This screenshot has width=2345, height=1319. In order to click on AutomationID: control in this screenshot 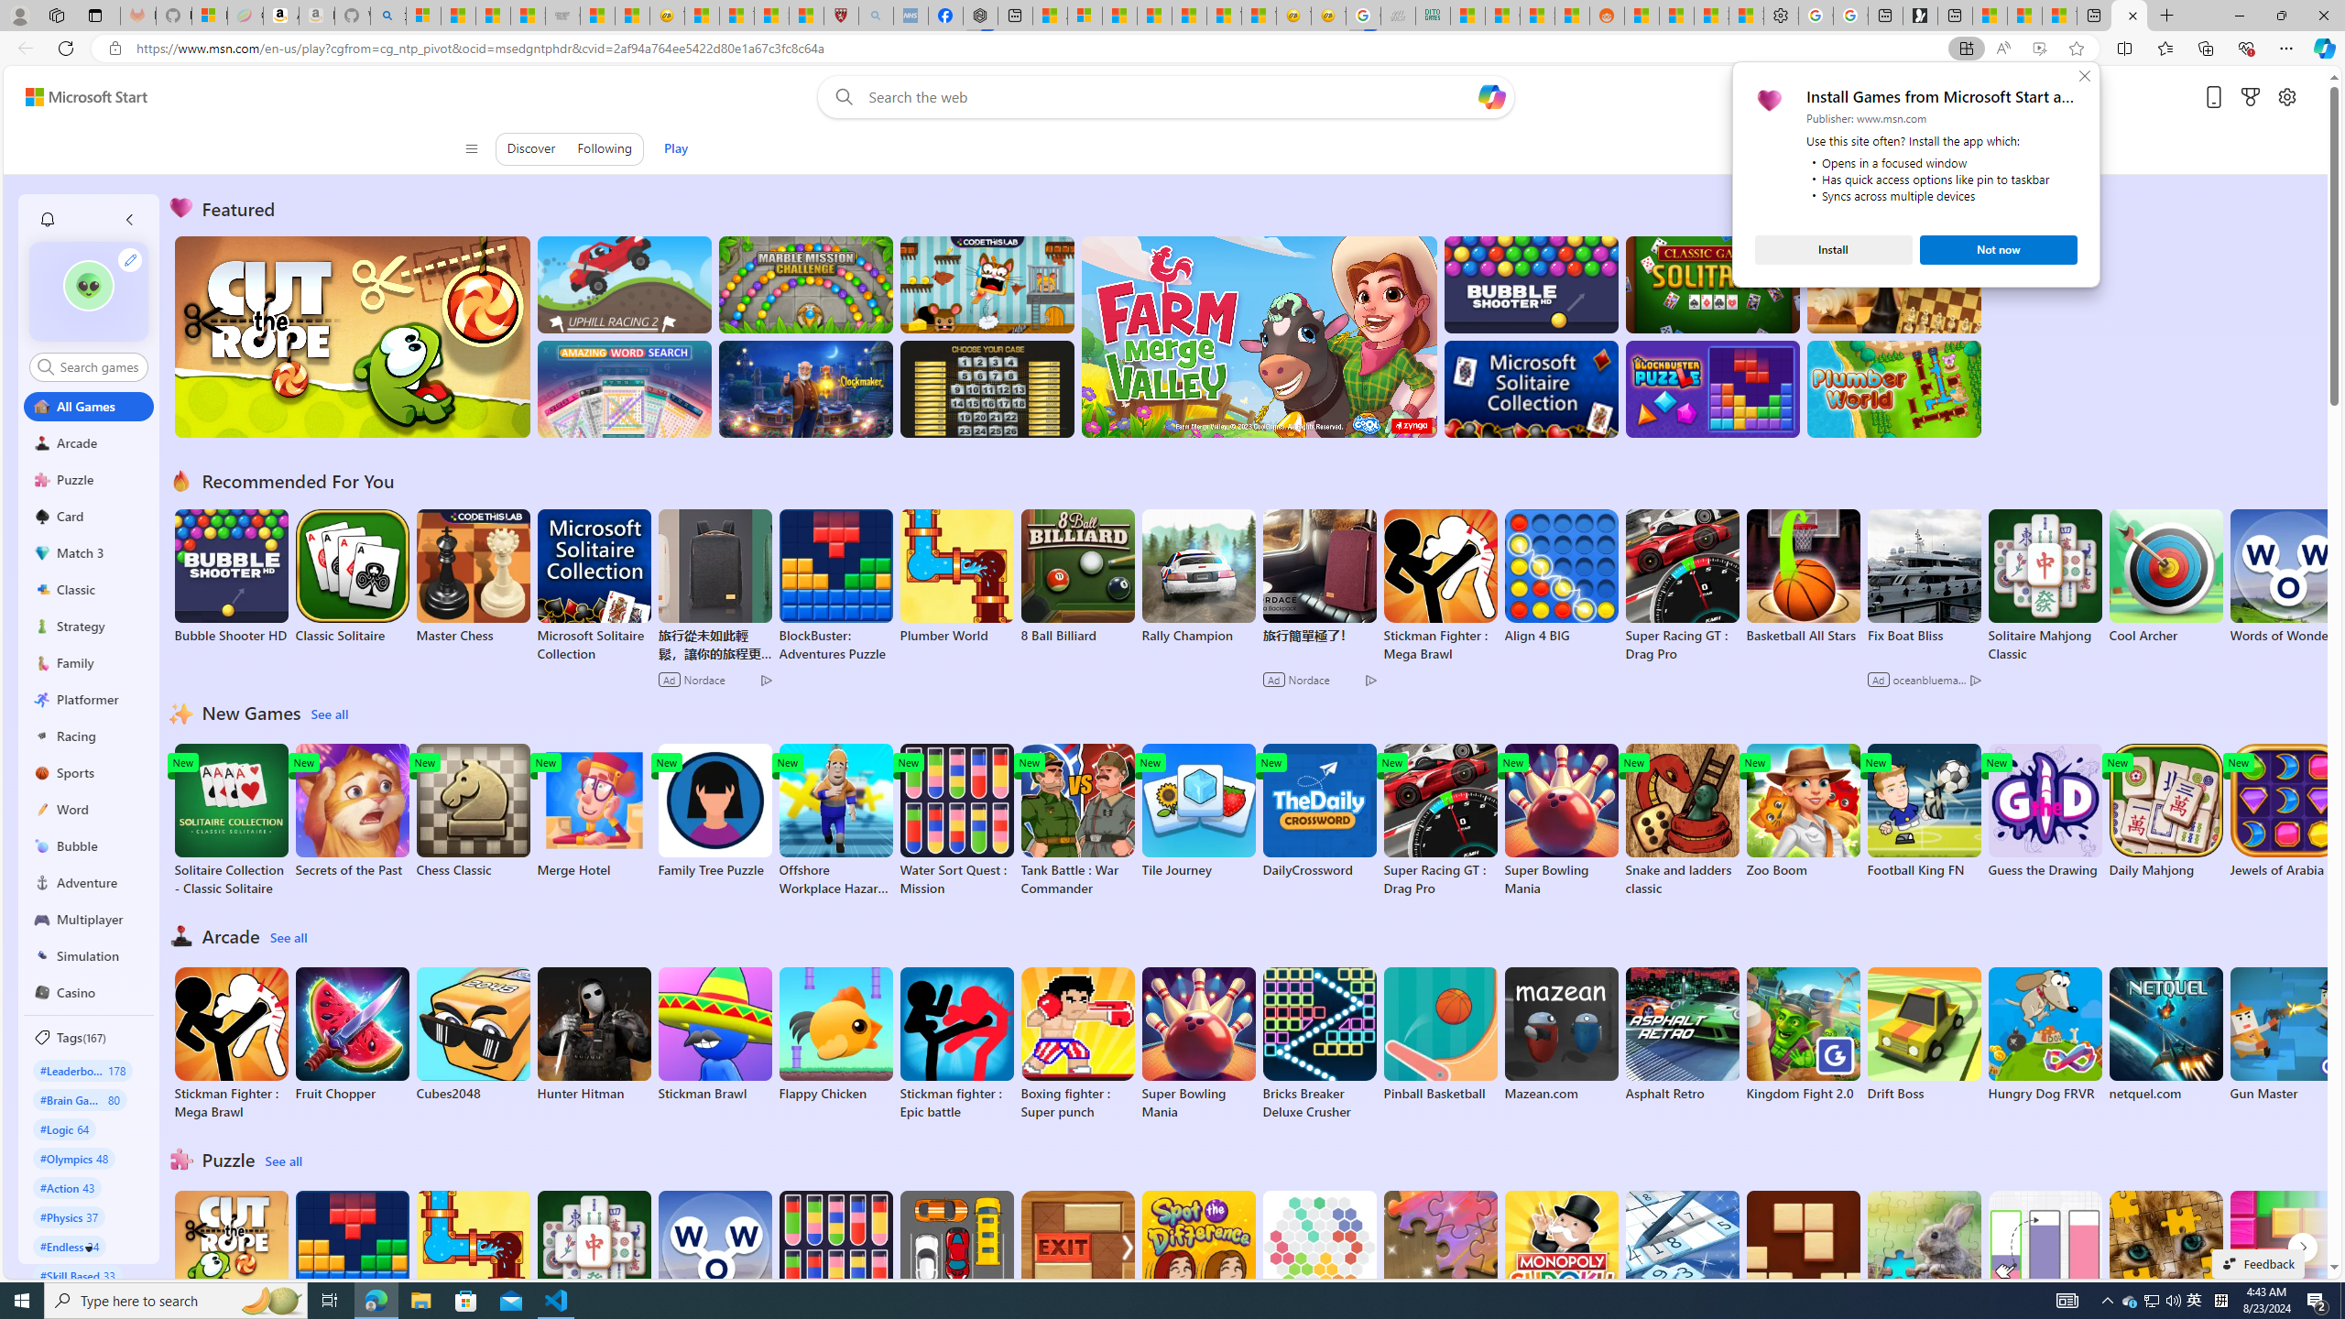, I will do `click(99, 366)`.